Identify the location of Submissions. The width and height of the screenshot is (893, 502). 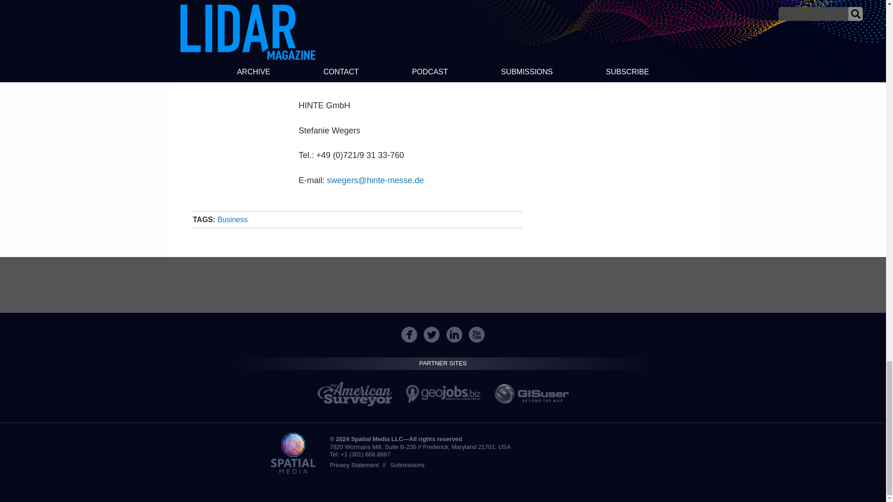
(407, 465).